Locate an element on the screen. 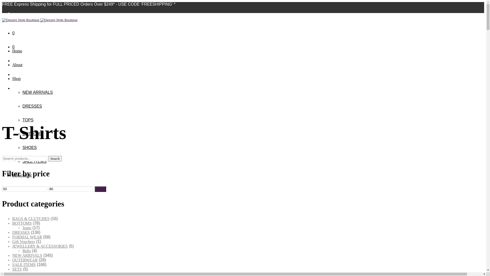  SETS is located at coordinates (17, 269).